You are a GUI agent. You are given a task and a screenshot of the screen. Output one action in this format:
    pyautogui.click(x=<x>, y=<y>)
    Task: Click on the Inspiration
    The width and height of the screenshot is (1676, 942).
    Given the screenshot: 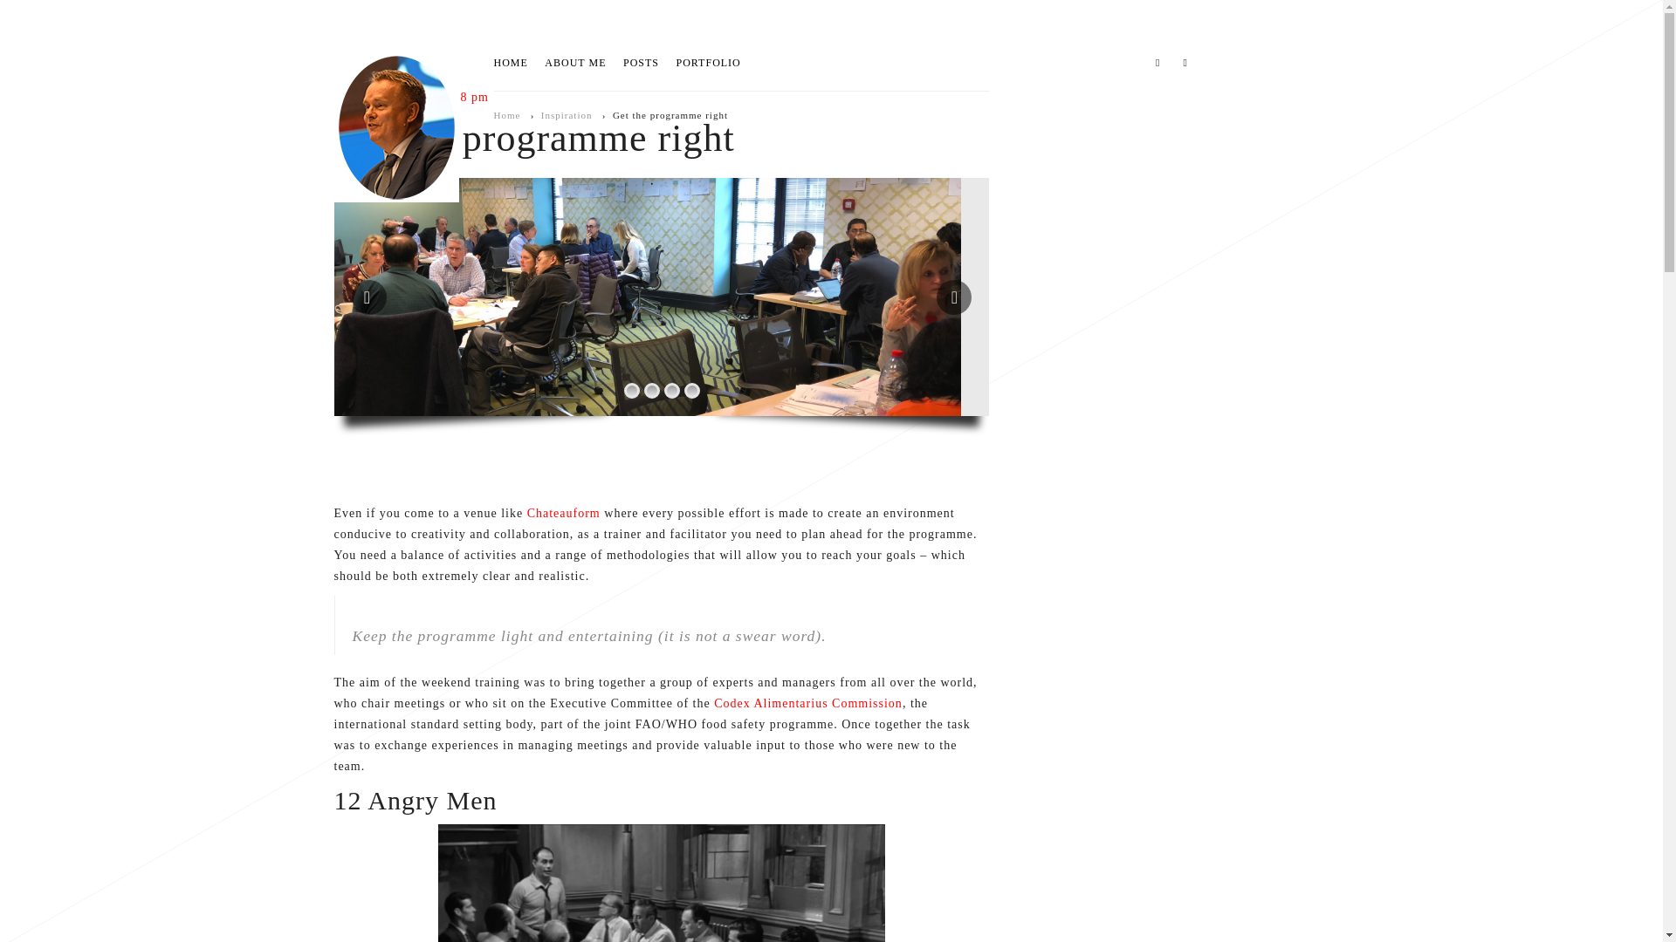 What is the action you would take?
    pyautogui.click(x=567, y=115)
    